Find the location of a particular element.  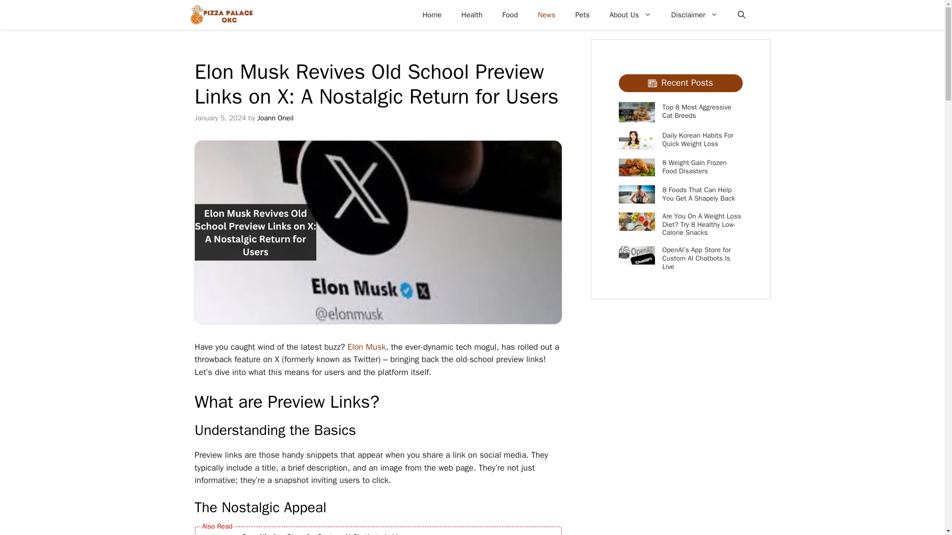

Food is located at coordinates (510, 15).